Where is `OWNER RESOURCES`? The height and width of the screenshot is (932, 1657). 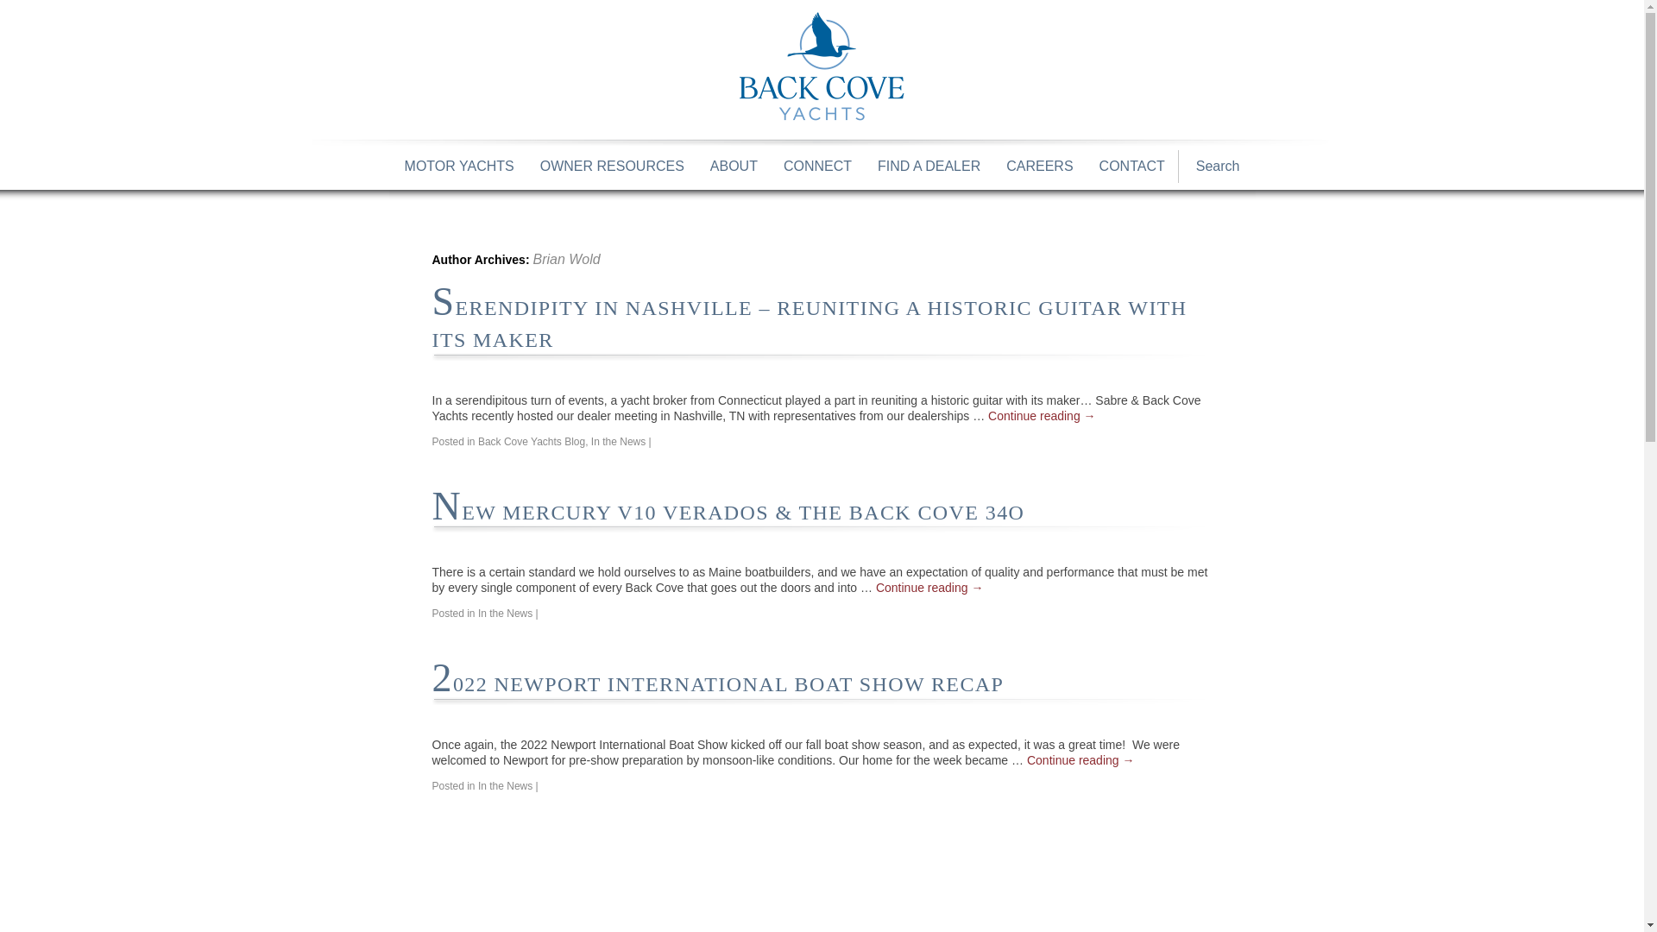
OWNER RESOURCES is located at coordinates (611, 166).